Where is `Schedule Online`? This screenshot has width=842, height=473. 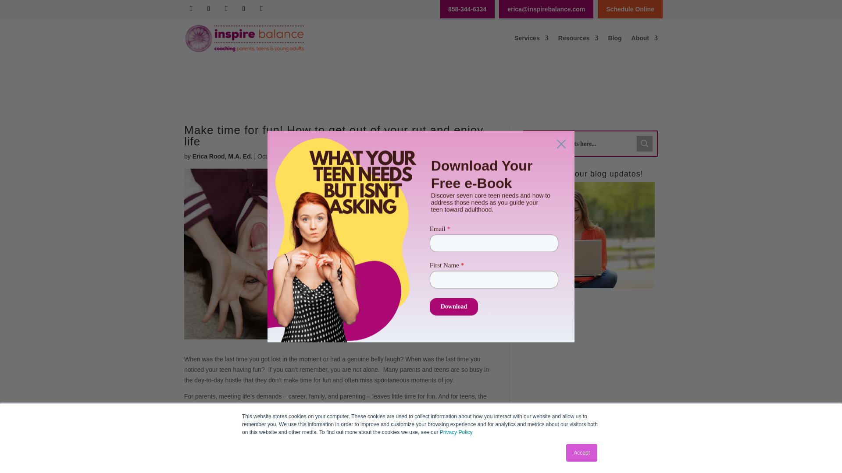 Schedule Online is located at coordinates (630, 9).